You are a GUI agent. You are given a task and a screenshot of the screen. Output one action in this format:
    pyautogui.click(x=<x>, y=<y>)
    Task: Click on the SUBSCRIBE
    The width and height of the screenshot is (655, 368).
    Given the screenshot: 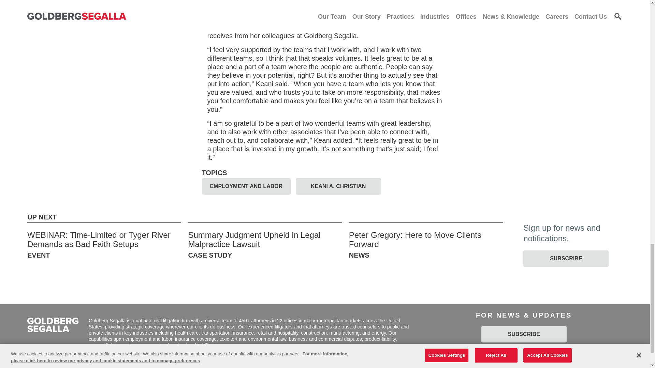 What is the action you would take?
    pyautogui.click(x=524, y=334)
    